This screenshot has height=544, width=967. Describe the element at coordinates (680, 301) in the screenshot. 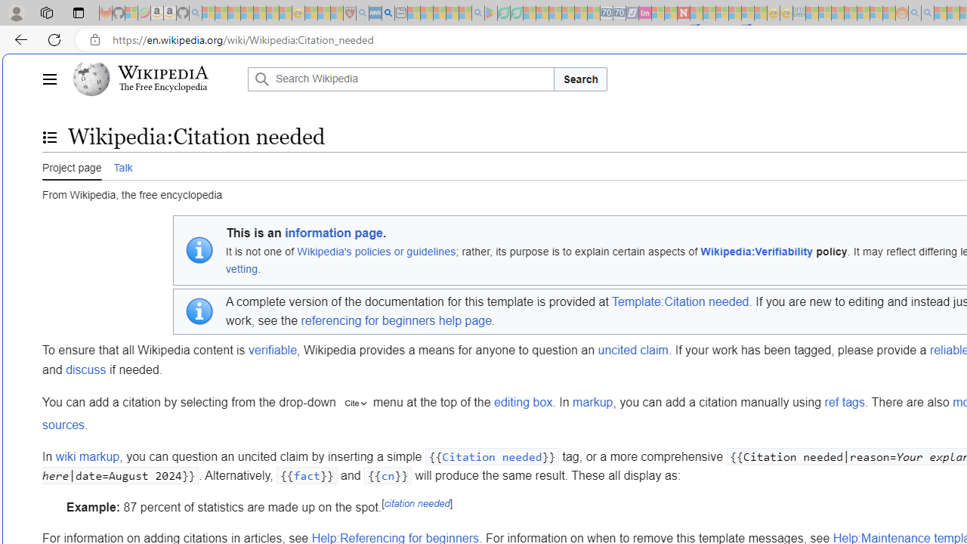

I see `Template:Citation needed` at that location.